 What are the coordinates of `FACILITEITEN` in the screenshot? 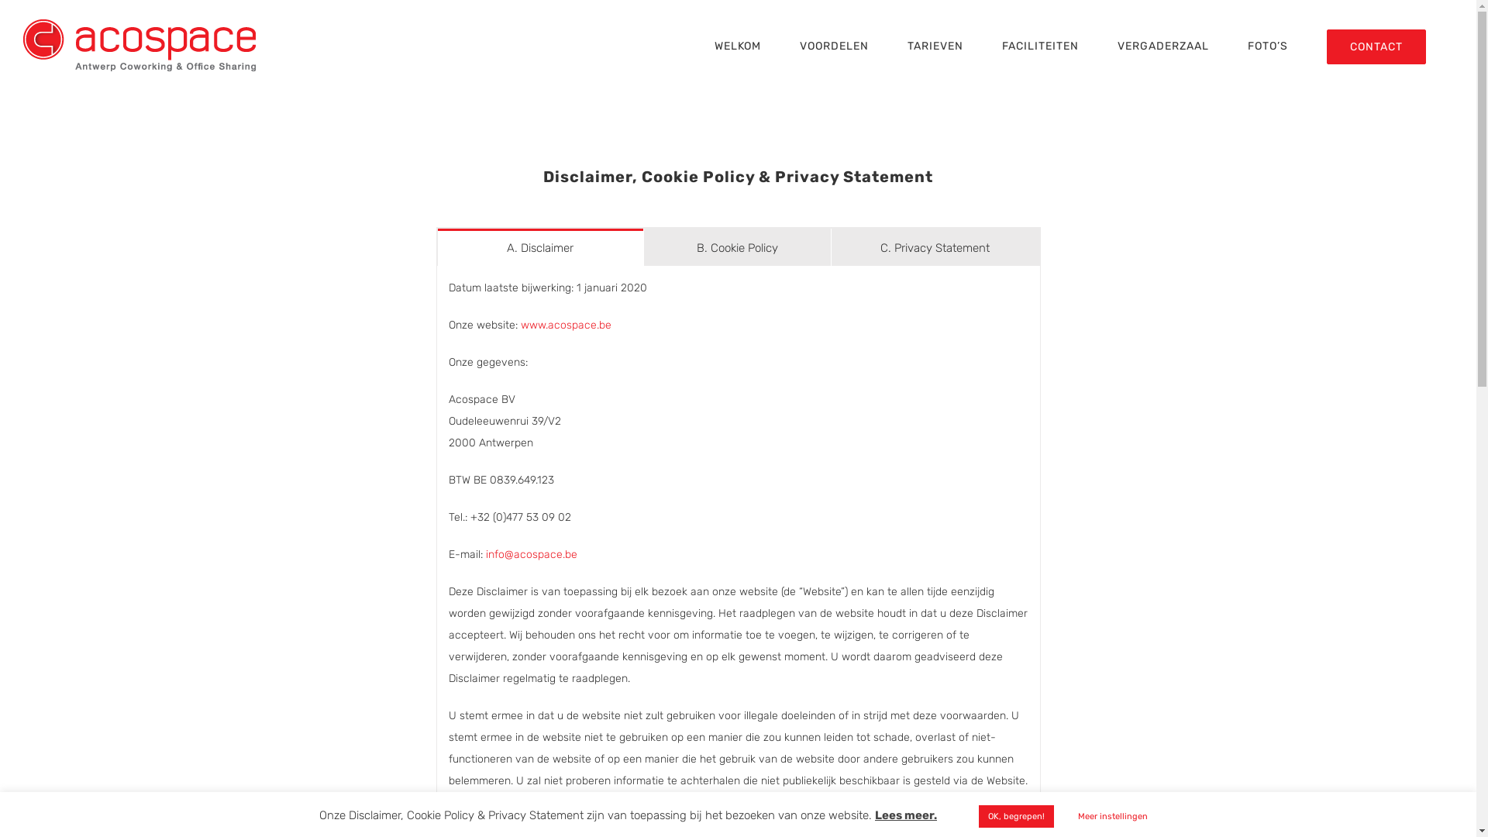 It's located at (1040, 46).